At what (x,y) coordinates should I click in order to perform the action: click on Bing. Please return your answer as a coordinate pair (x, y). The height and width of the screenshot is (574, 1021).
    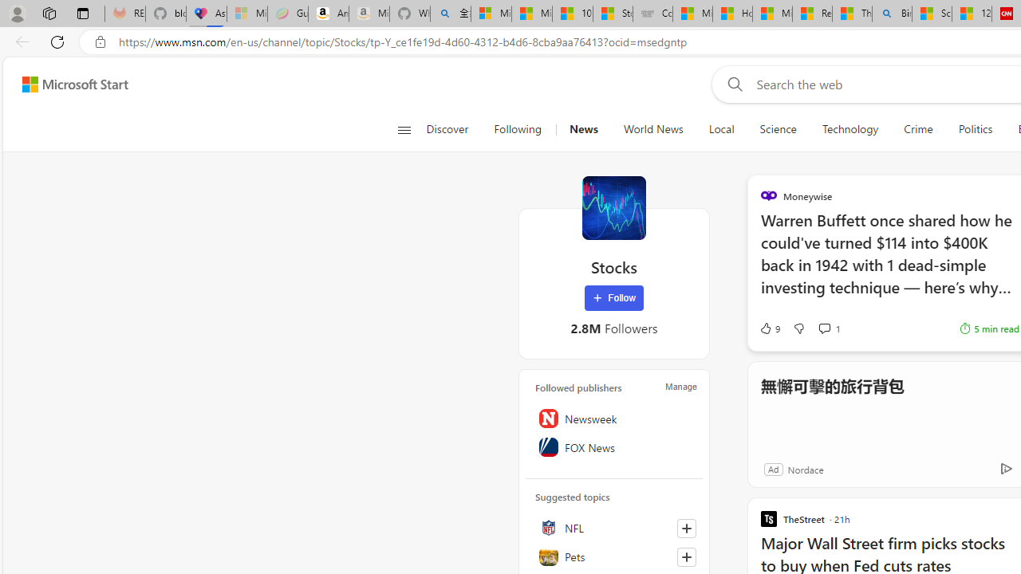
    Looking at the image, I should click on (892, 14).